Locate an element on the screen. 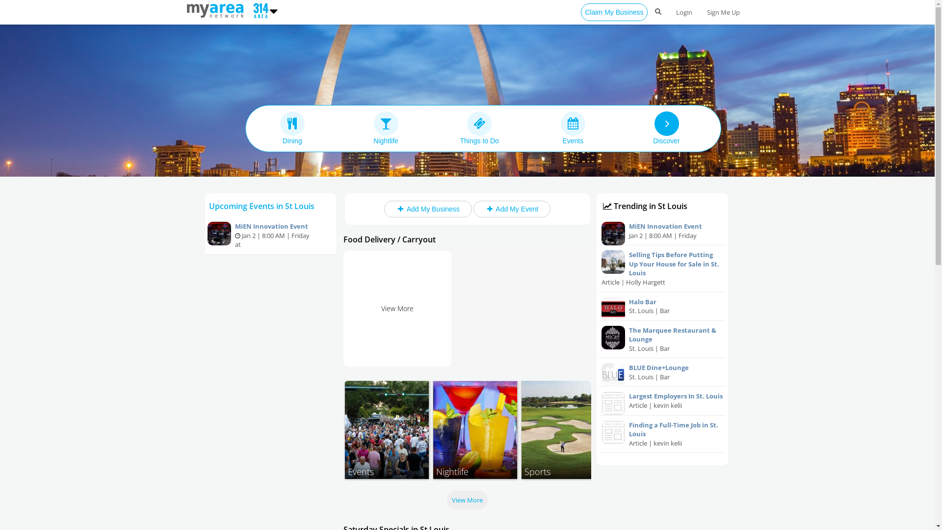  Finding a Full-Time Job in St. Louis
Article | kevin kelii is located at coordinates (662, 435).